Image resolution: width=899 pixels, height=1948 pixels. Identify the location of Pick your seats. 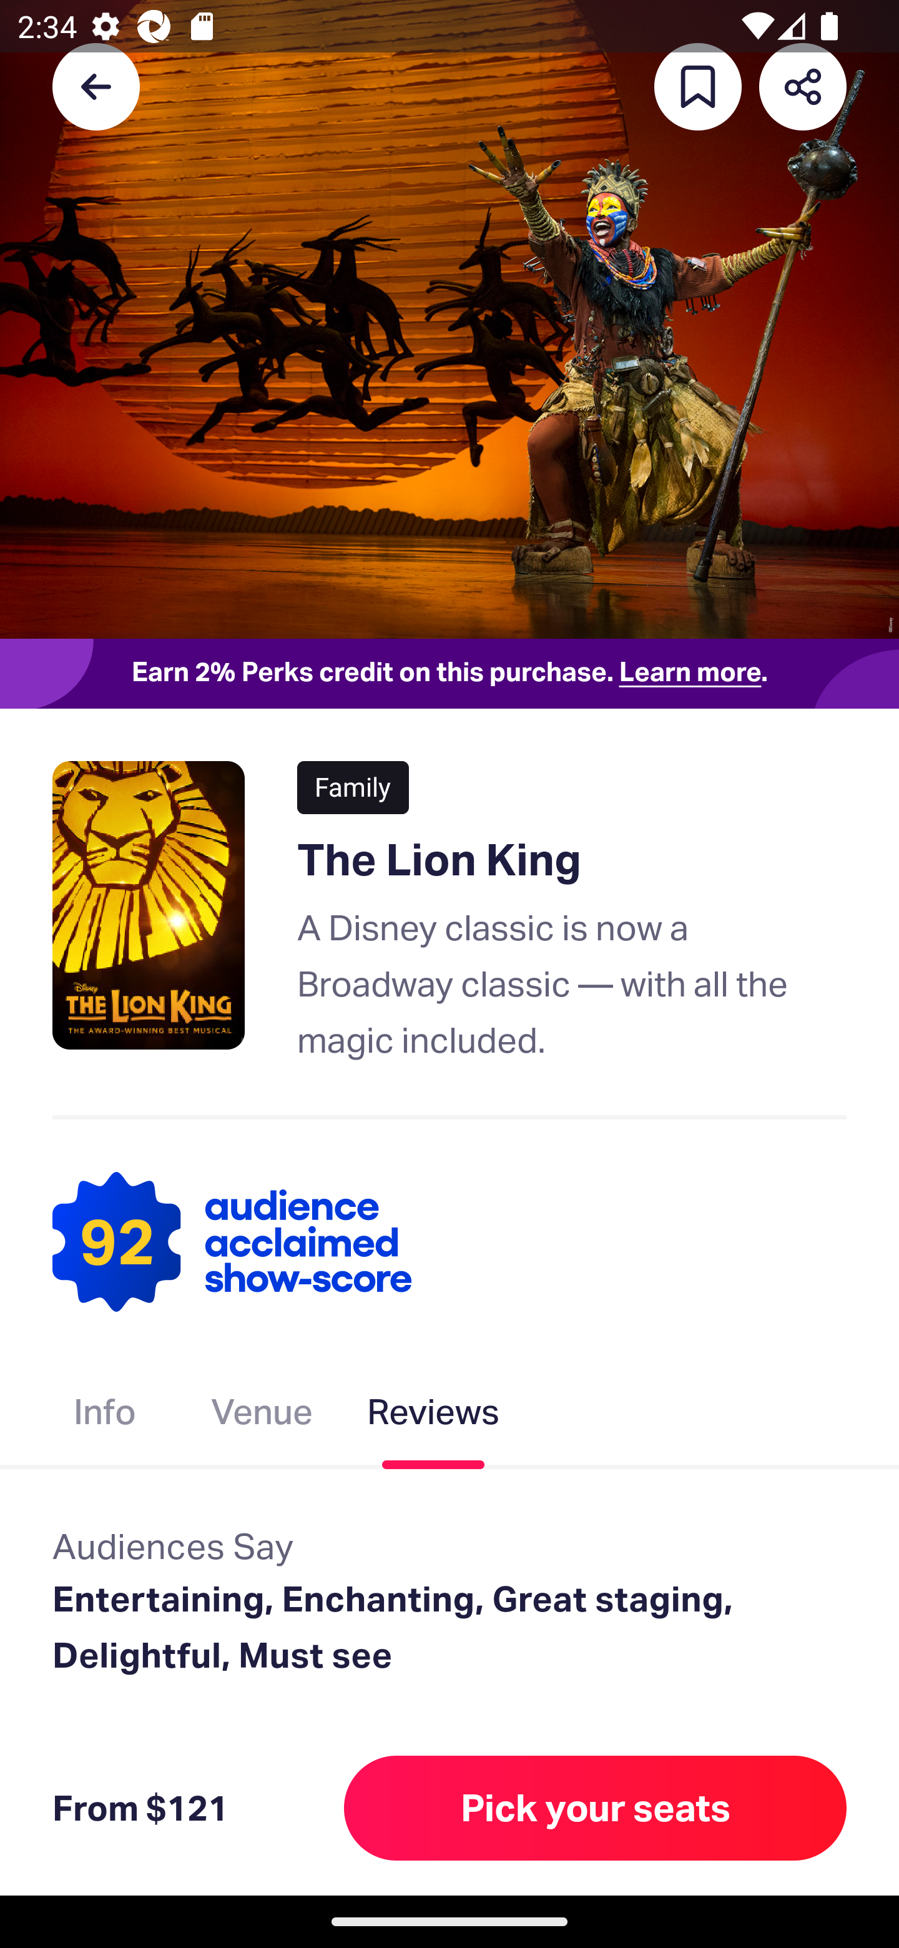
(596, 1808).